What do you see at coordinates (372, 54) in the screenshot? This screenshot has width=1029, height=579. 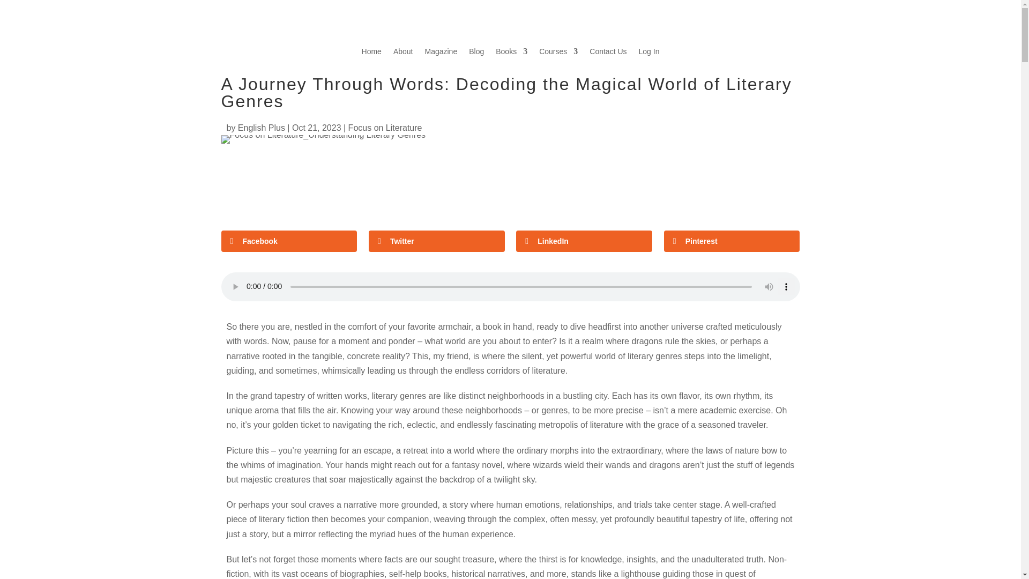 I see `Home` at bounding box center [372, 54].